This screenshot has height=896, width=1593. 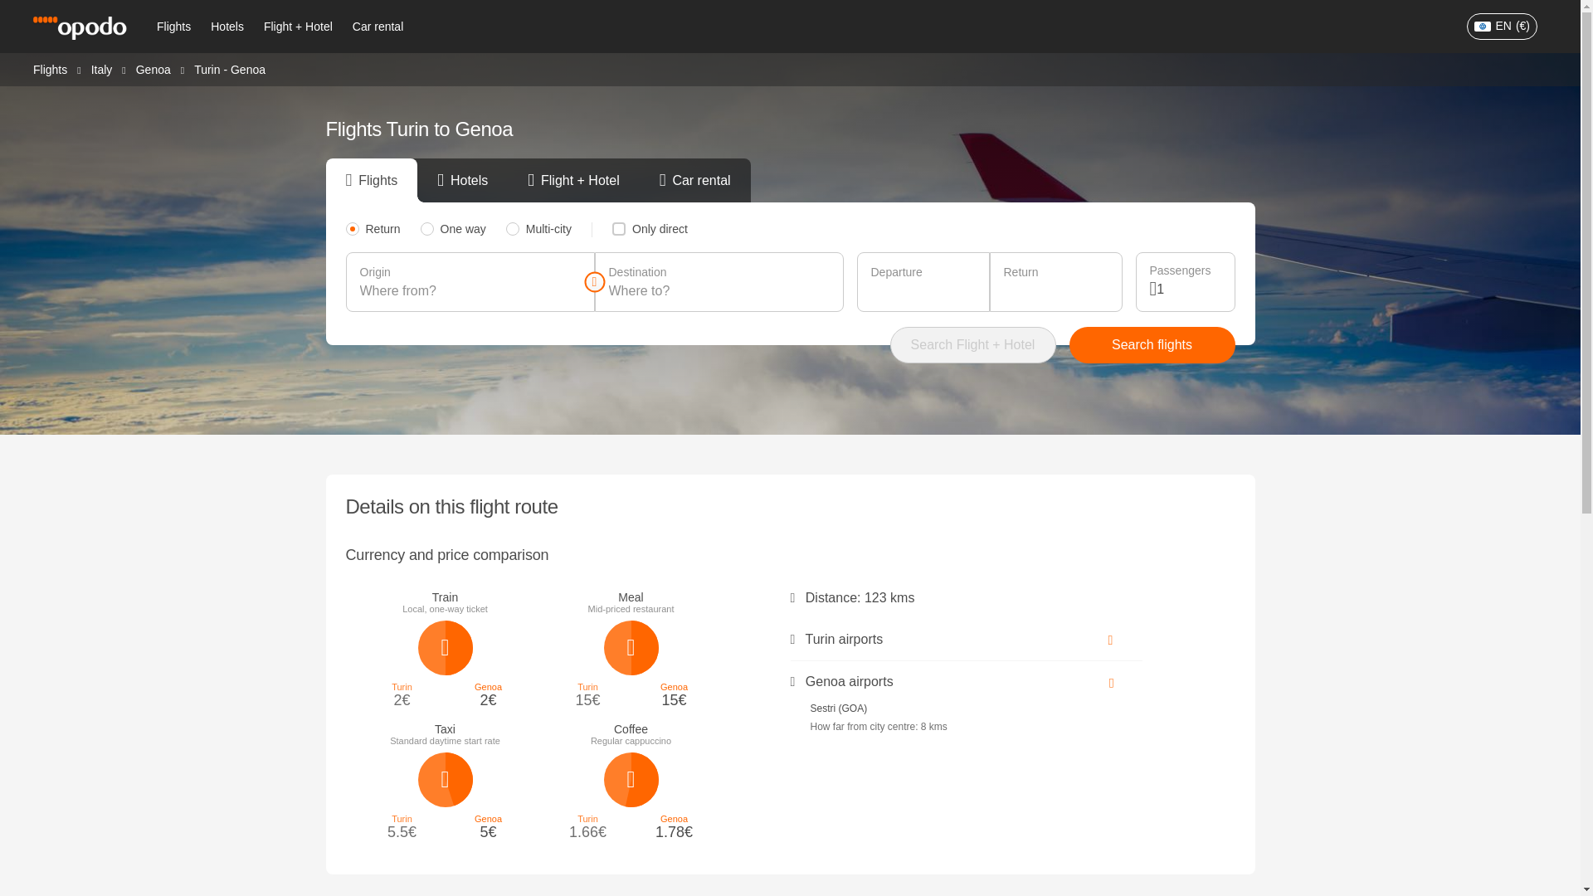 What do you see at coordinates (153, 68) in the screenshot?
I see `Genoa` at bounding box center [153, 68].